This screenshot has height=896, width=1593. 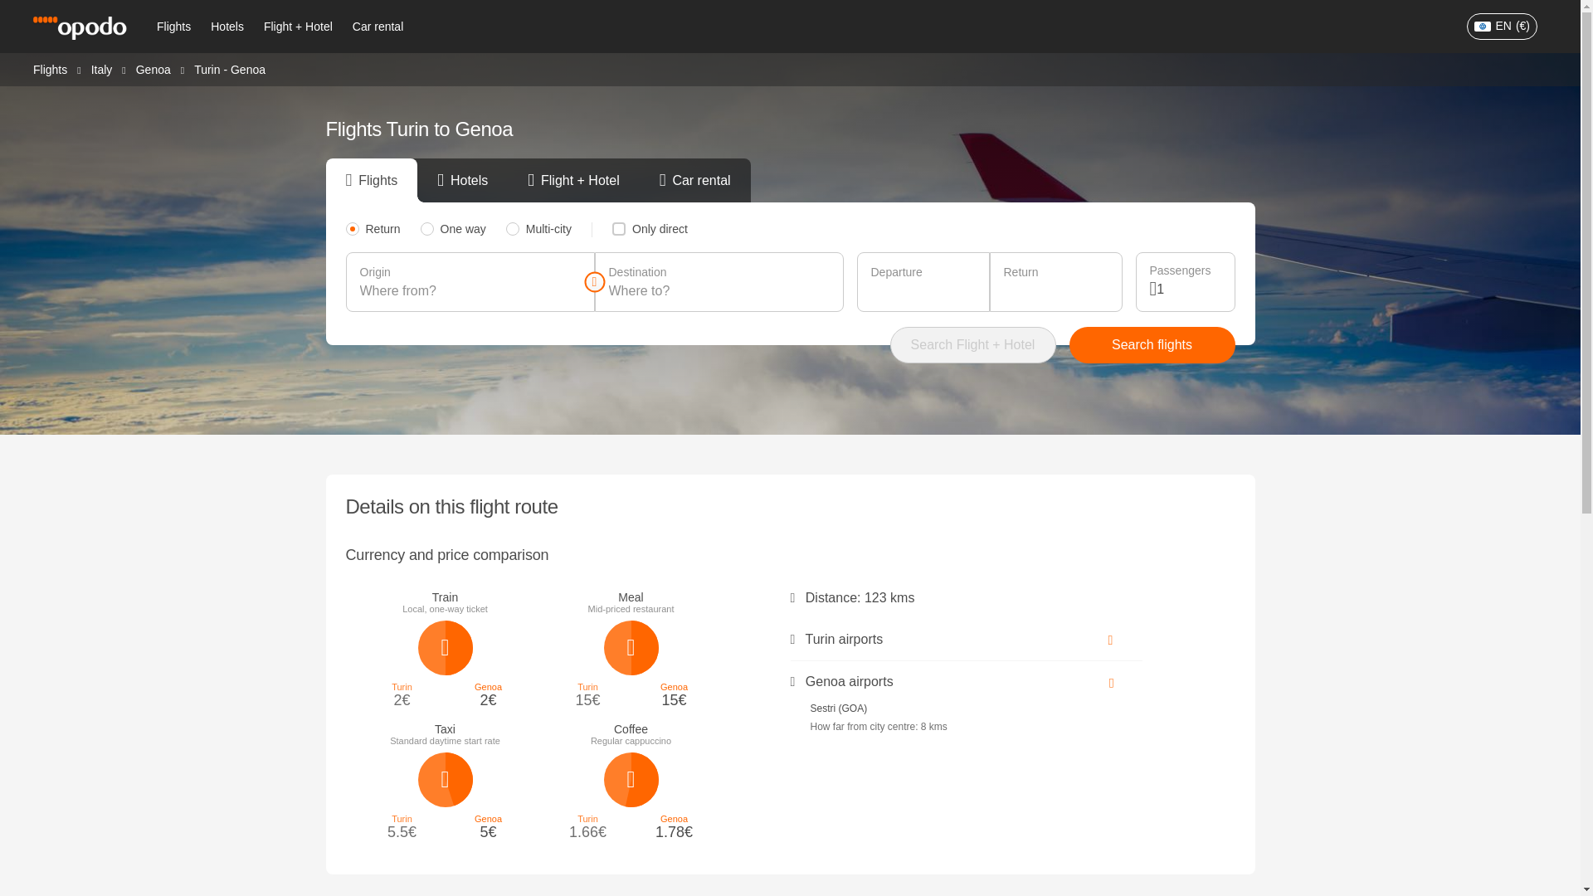 What do you see at coordinates (153, 68) in the screenshot?
I see `Genoa` at bounding box center [153, 68].